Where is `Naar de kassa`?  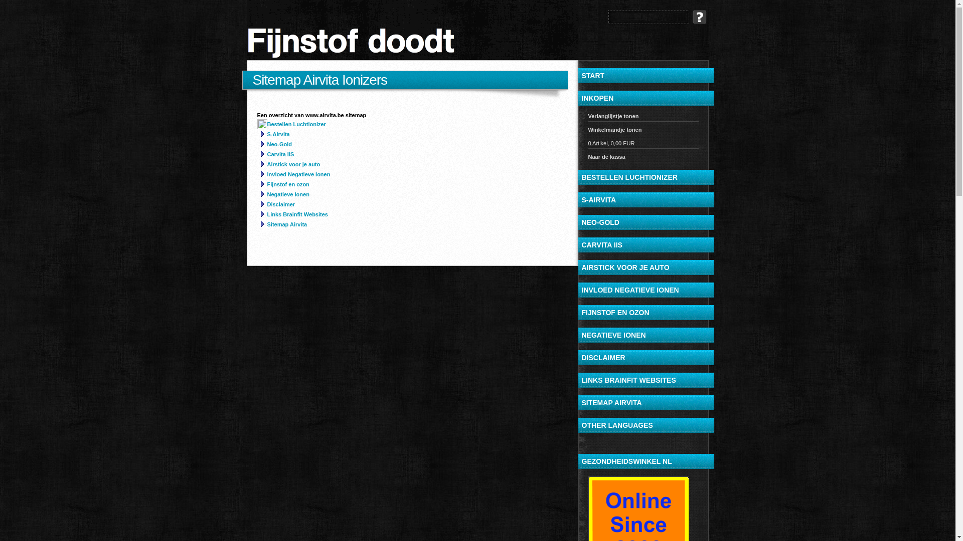
Naar de kassa is located at coordinates (643, 158).